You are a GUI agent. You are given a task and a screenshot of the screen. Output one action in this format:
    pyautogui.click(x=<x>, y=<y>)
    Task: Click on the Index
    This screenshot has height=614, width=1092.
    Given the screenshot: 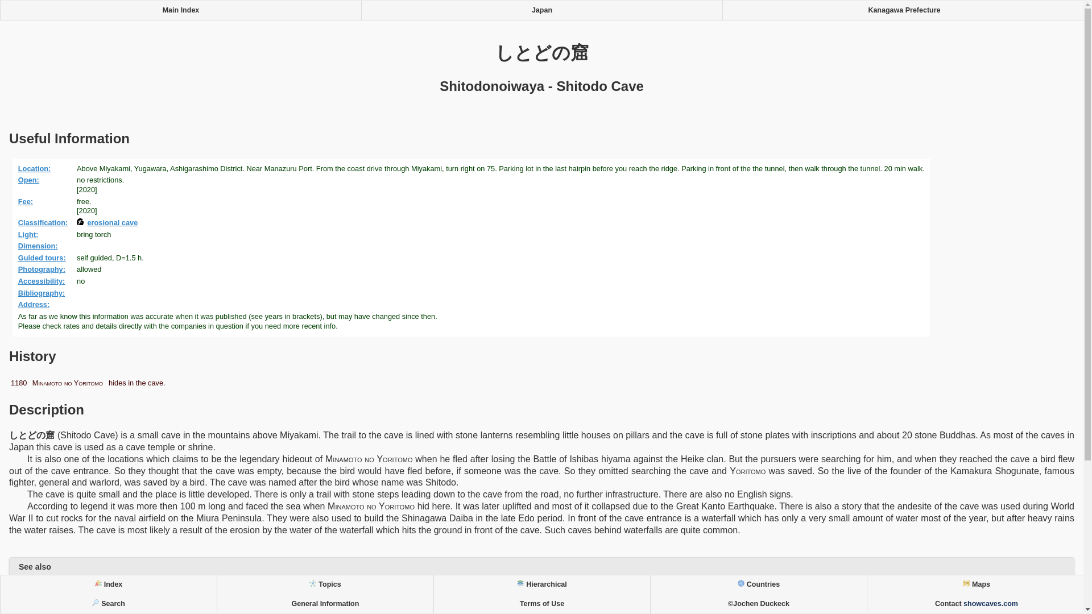 What is the action you would take?
    pyautogui.click(x=108, y=584)
    